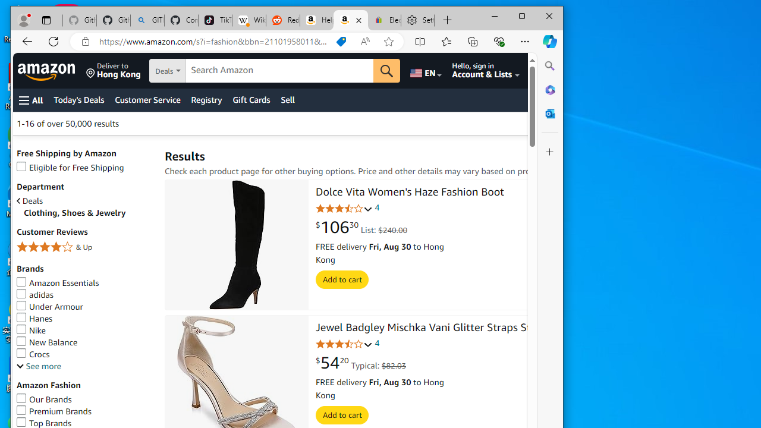 The height and width of the screenshot is (428, 761). What do you see at coordinates (84, 283) in the screenshot?
I see `Amazon Essentials` at bounding box center [84, 283].